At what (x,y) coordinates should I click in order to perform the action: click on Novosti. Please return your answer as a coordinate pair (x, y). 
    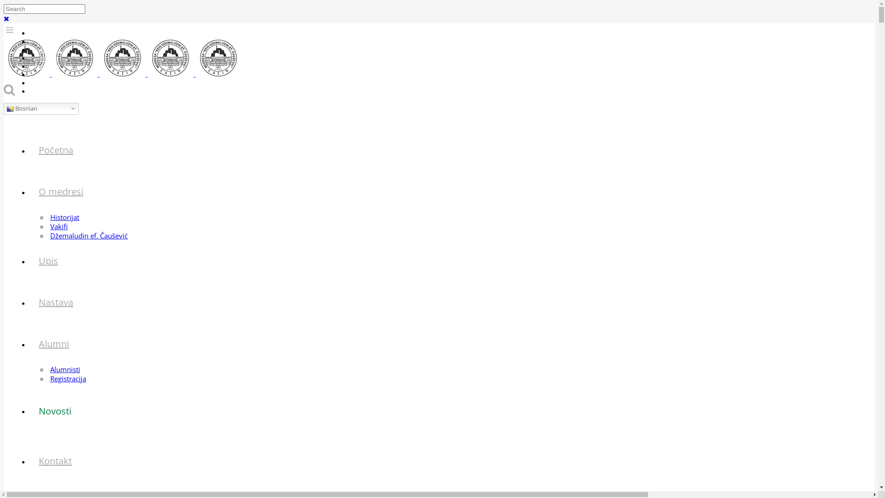
    Looking at the image, I should click on (55, 410).